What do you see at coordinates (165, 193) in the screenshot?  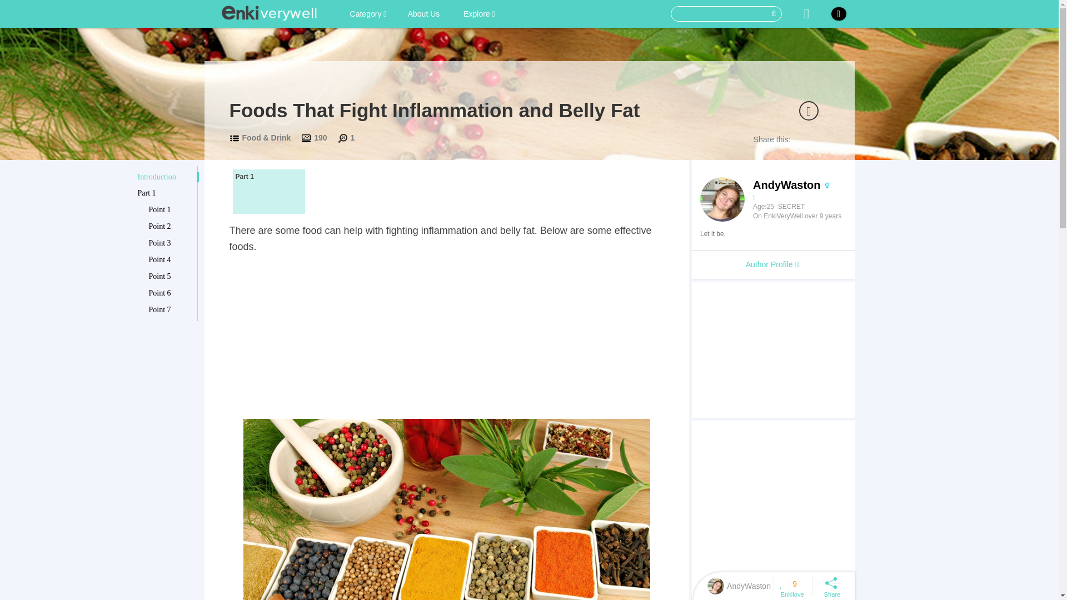 I see `Part 1` at bounding box center [165, 193].